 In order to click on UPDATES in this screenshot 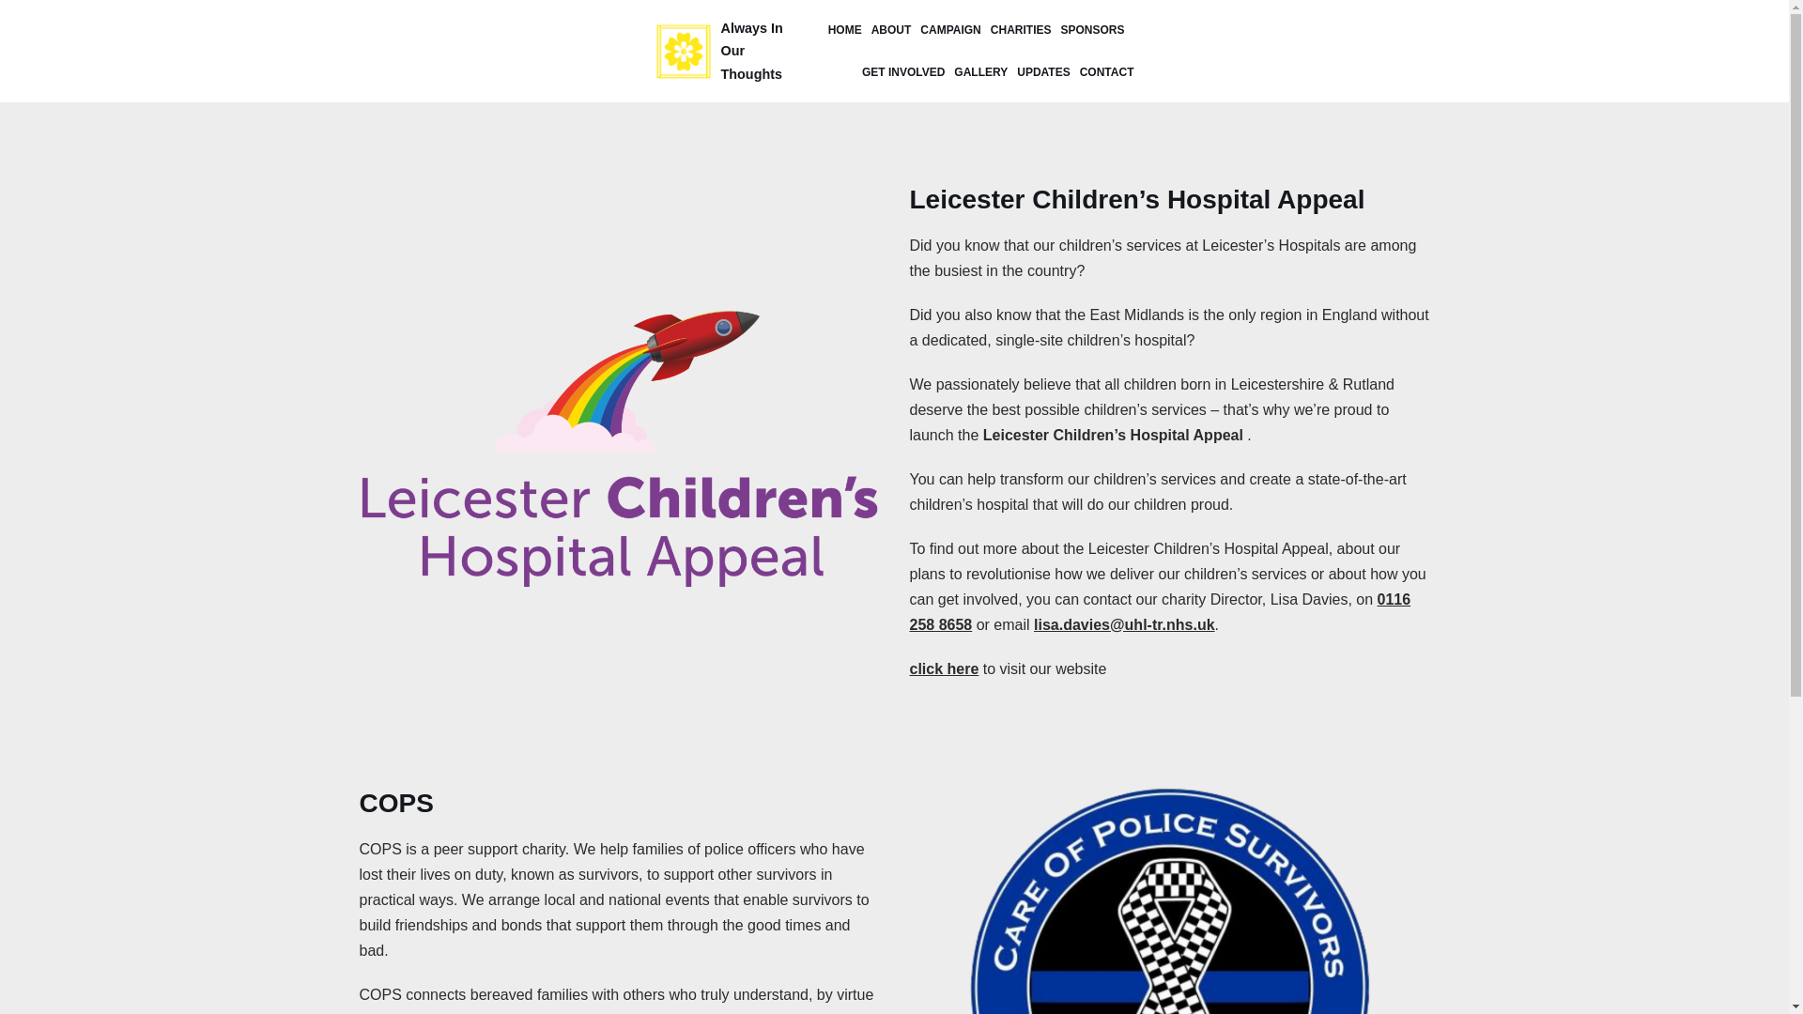, I will do `click(1042, 71)`.